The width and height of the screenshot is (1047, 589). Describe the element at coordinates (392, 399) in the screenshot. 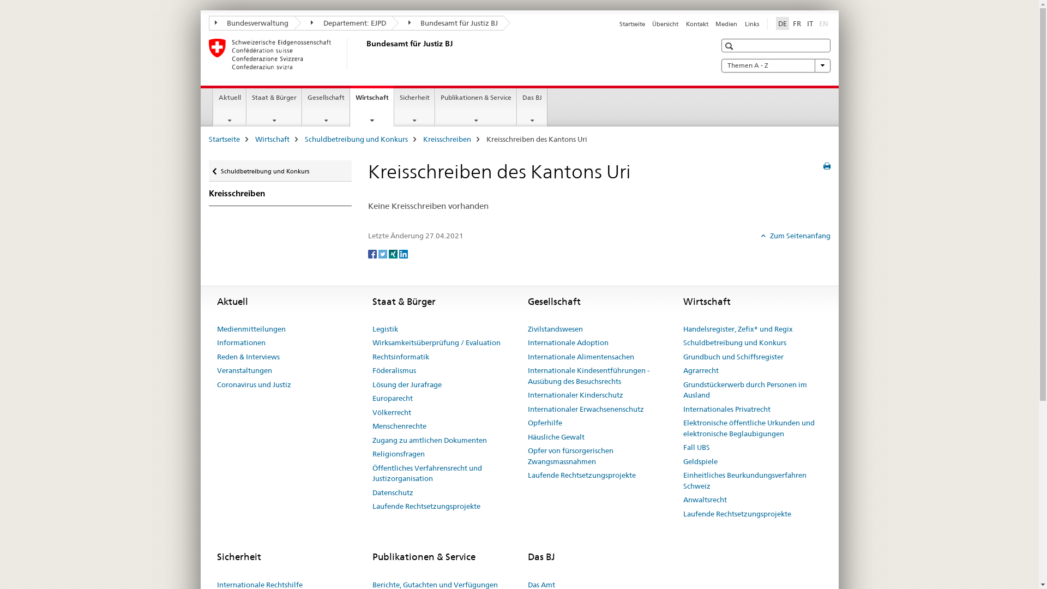

I see `Europarecht` at that location.